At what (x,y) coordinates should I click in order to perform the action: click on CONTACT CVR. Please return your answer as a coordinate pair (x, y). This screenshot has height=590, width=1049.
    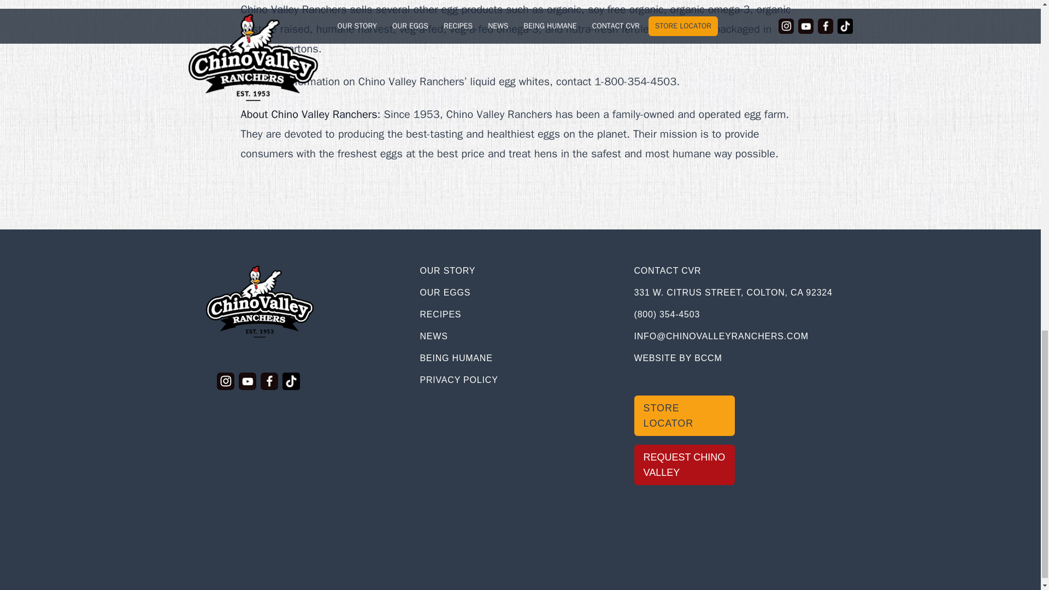
    Looking at the image, I should click on (667, 271).